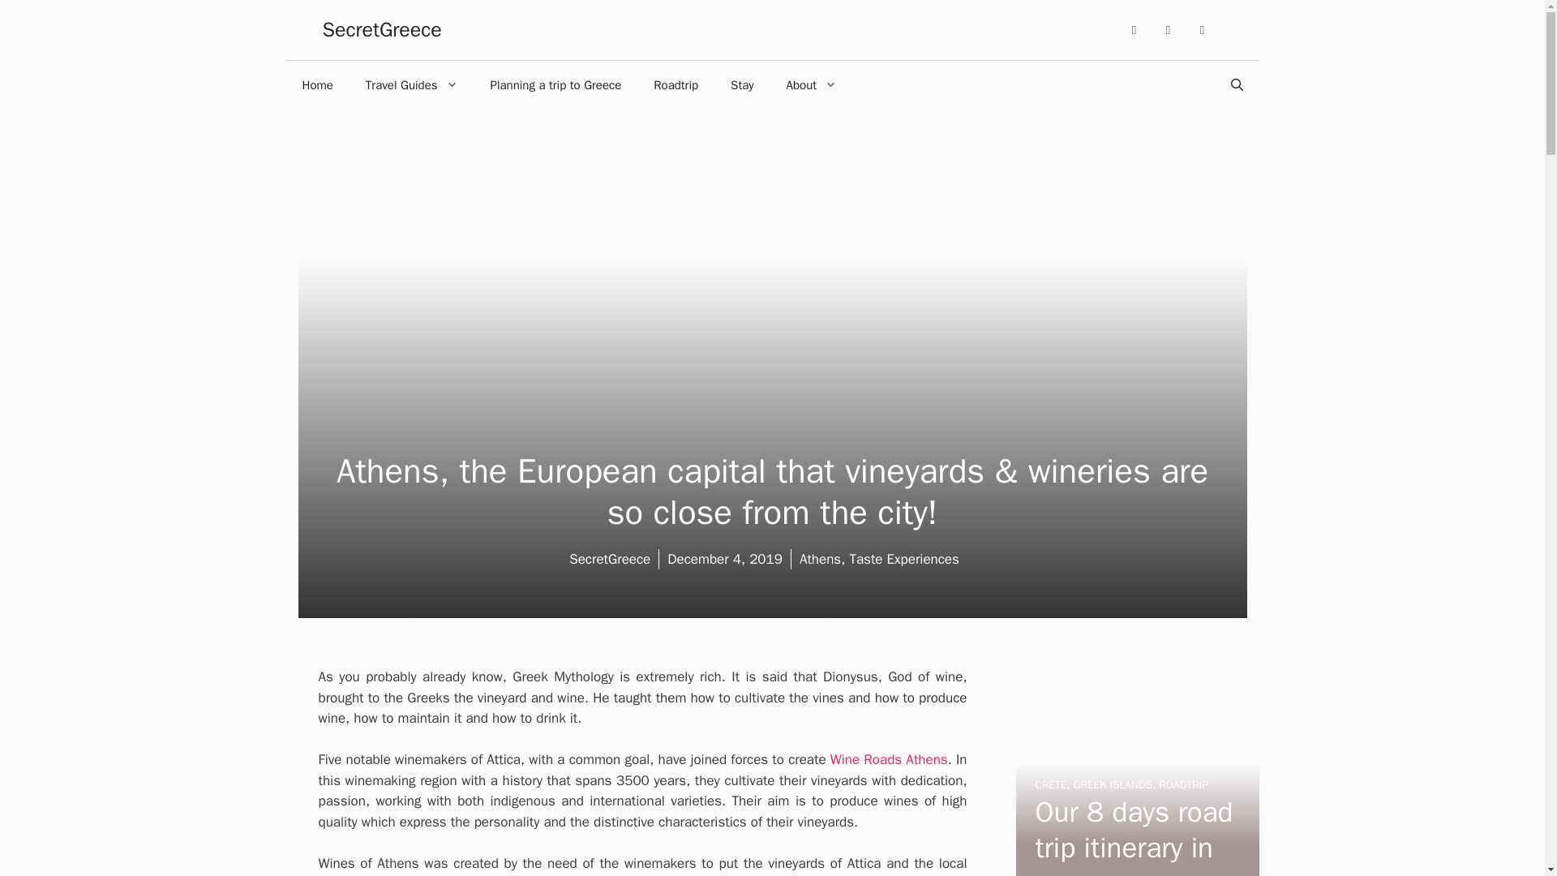 The width and height of the screenshot is (1557, 876). I want to click on Home, so click(316, 84).